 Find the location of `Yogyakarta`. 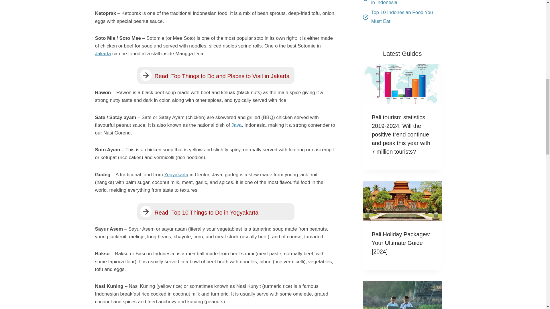

Yogyakarta is located at coordinates (176, 175).